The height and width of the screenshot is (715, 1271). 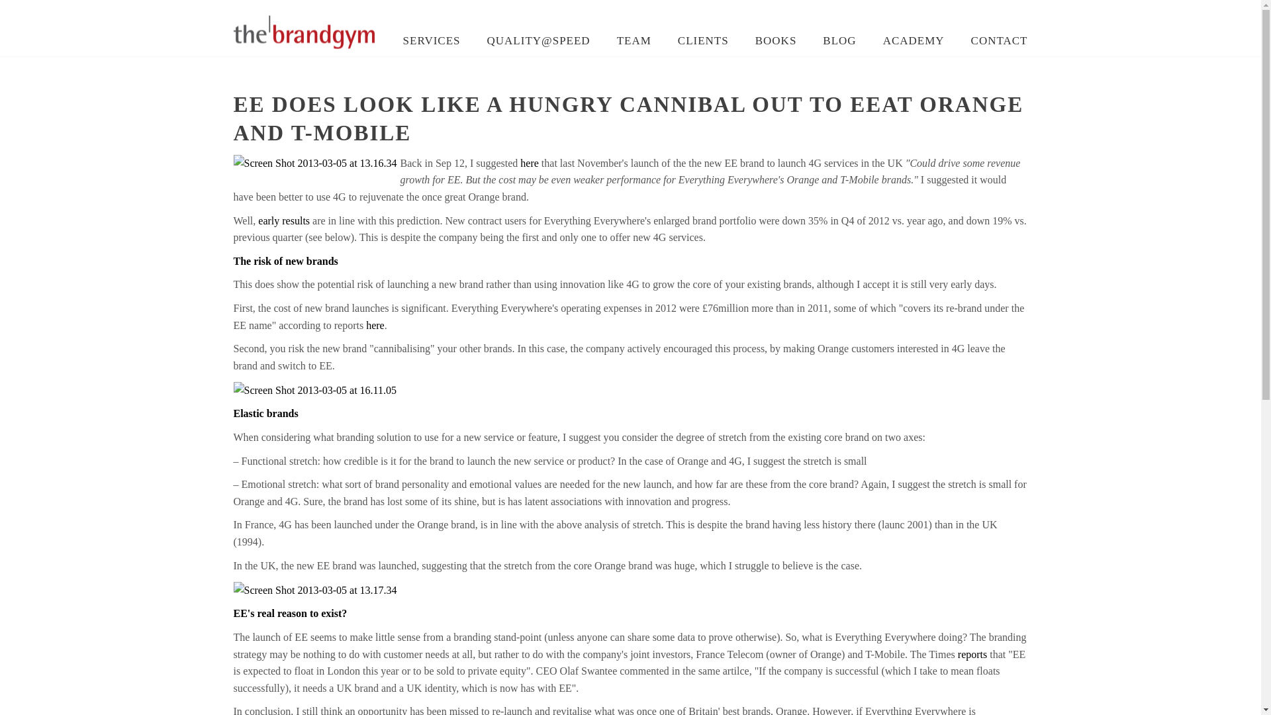 I want to click on Screen Shot 2013-03-05 at 13.16.34, so click(x=314, y=164).